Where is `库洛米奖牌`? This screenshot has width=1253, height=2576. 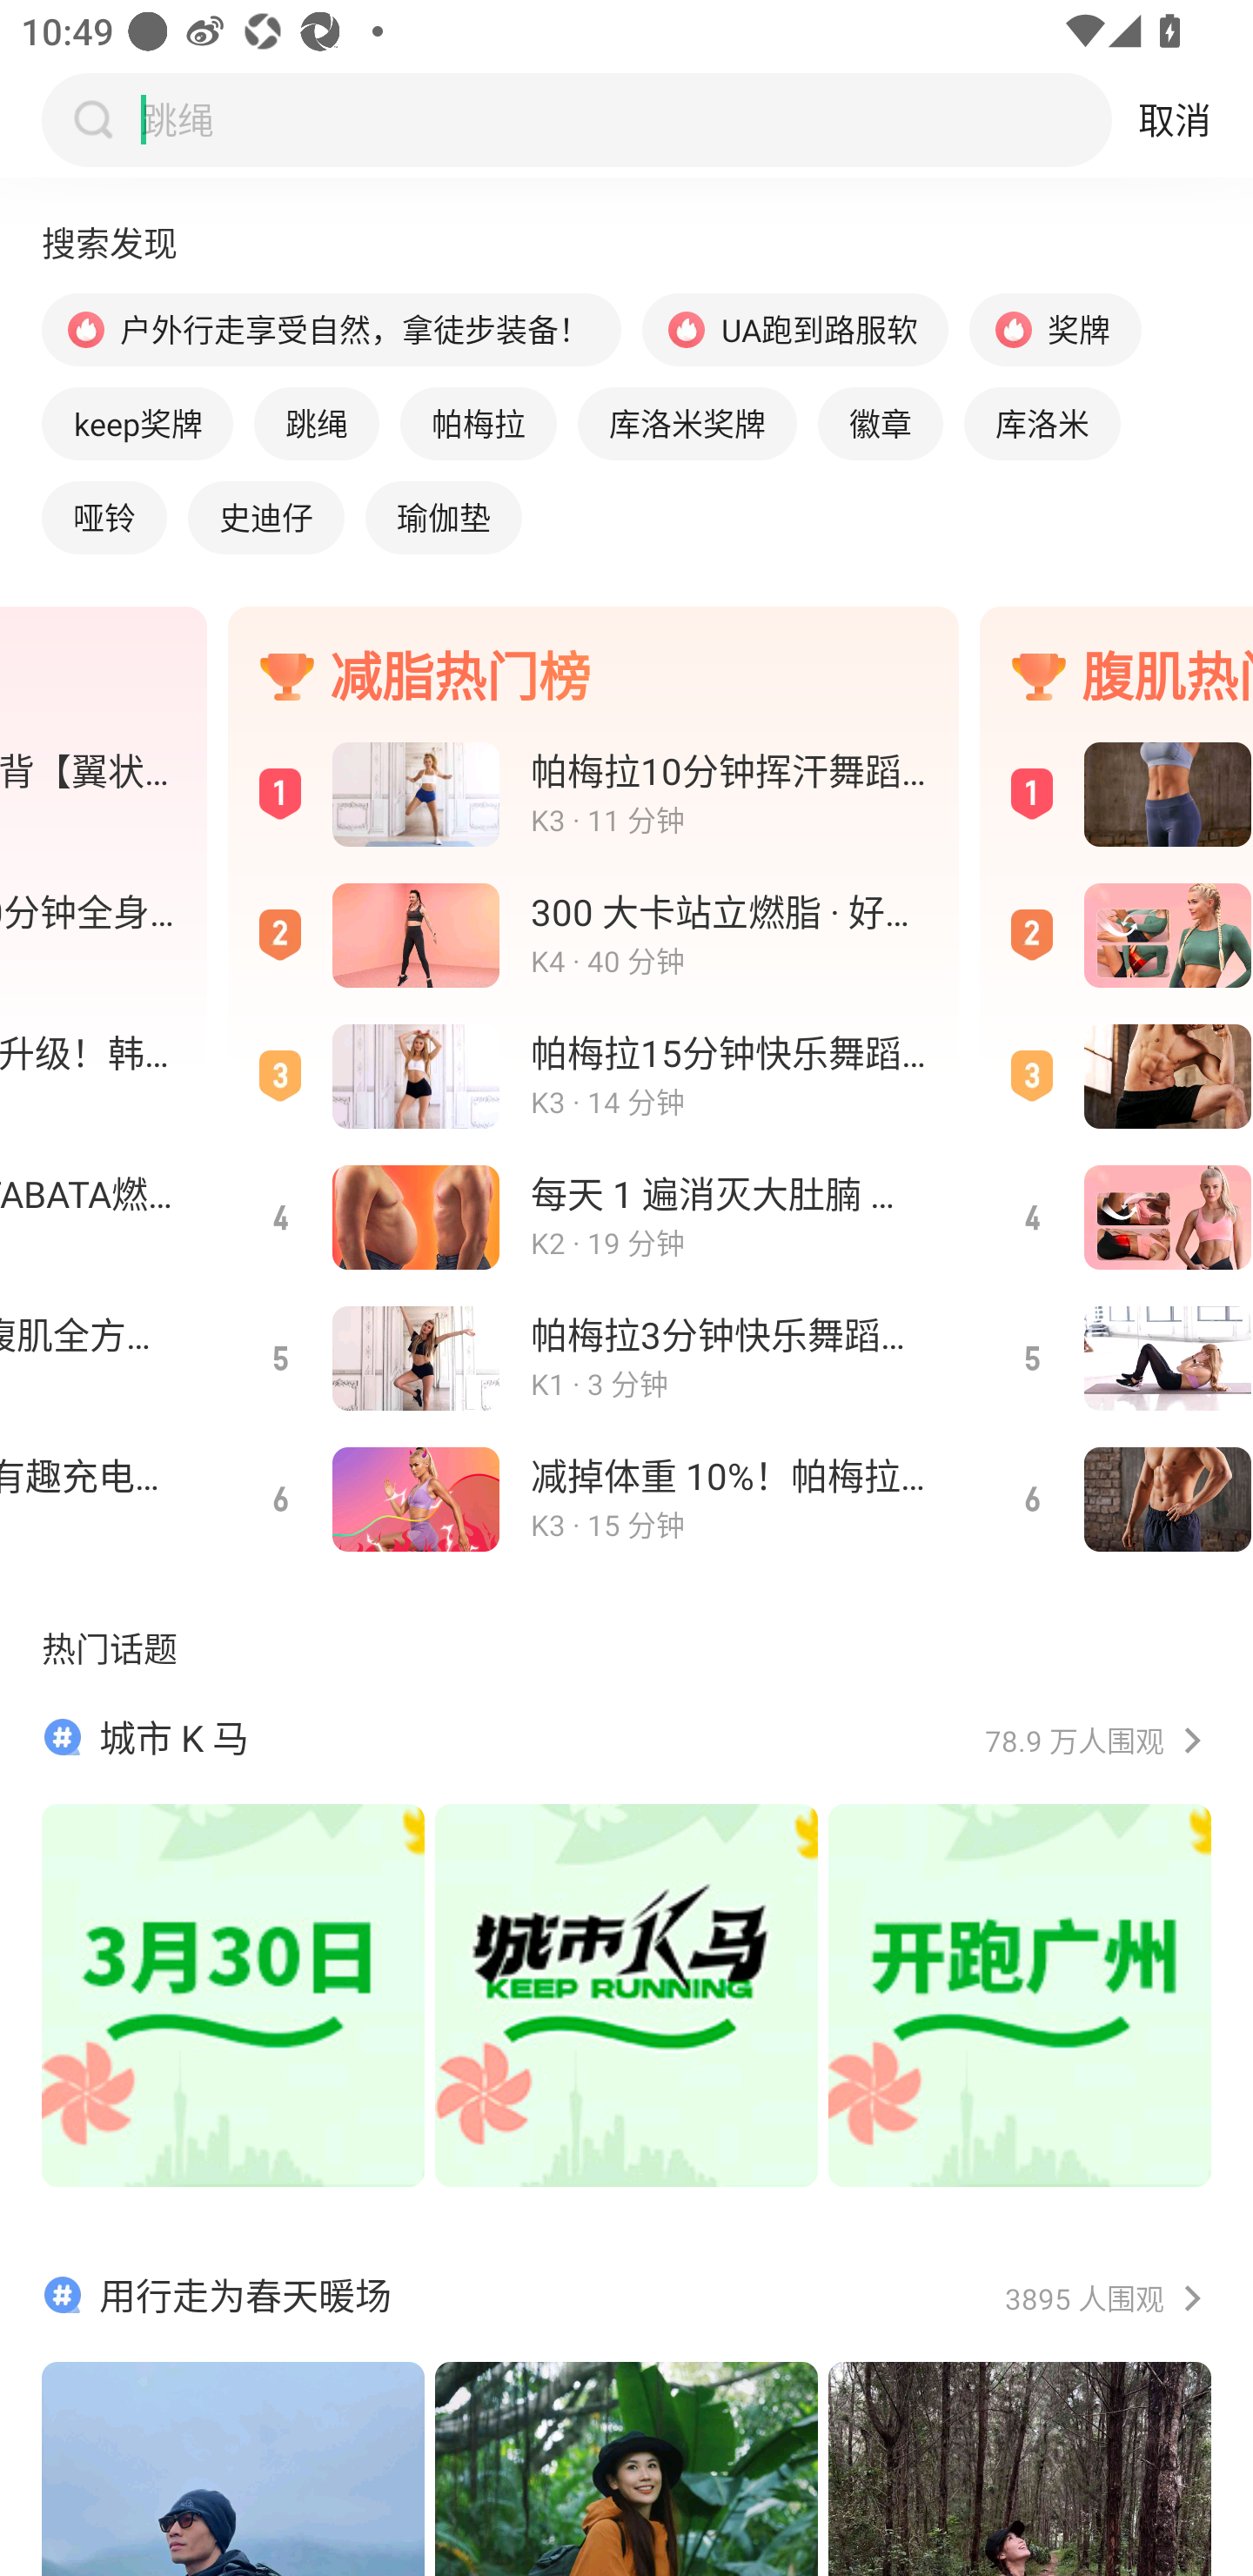 库洛米奖牌 is located at coordinates (687, 423).